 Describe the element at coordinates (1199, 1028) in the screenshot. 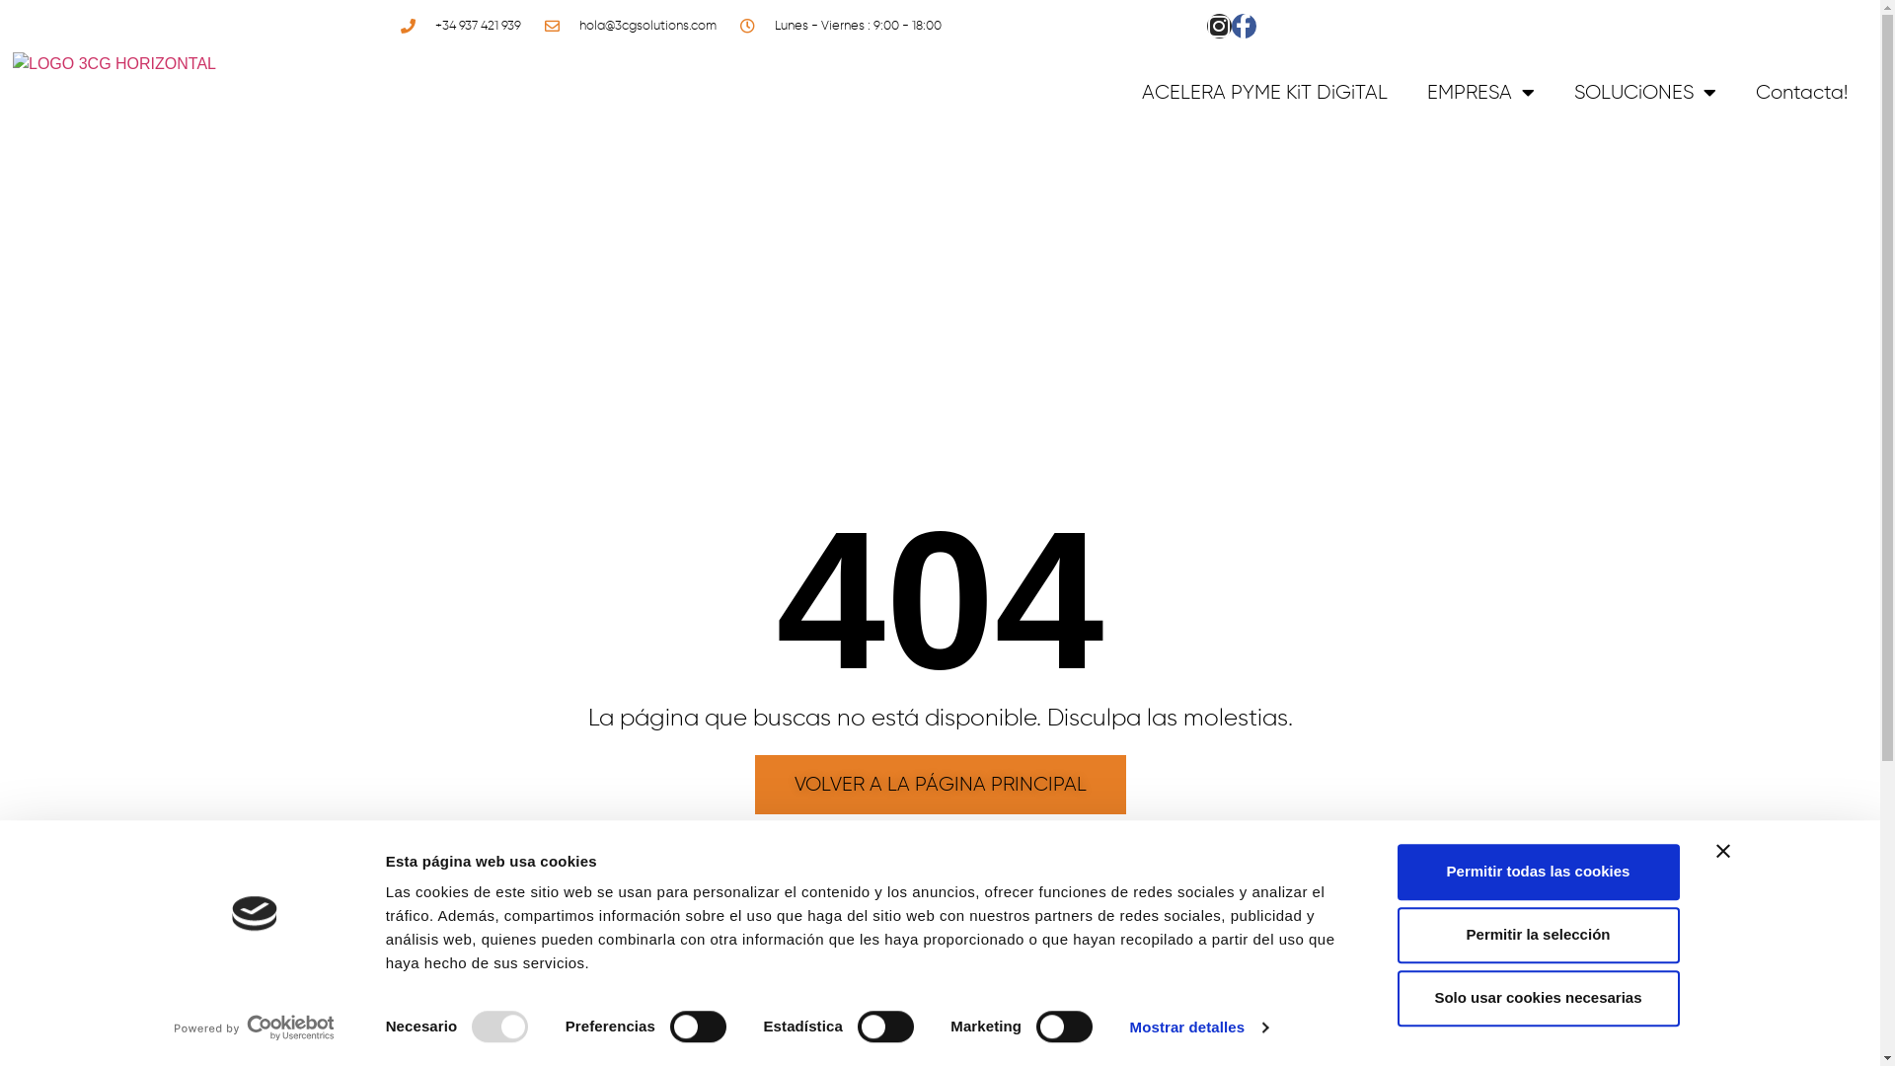

I see `Mostrar detalles` at that location.